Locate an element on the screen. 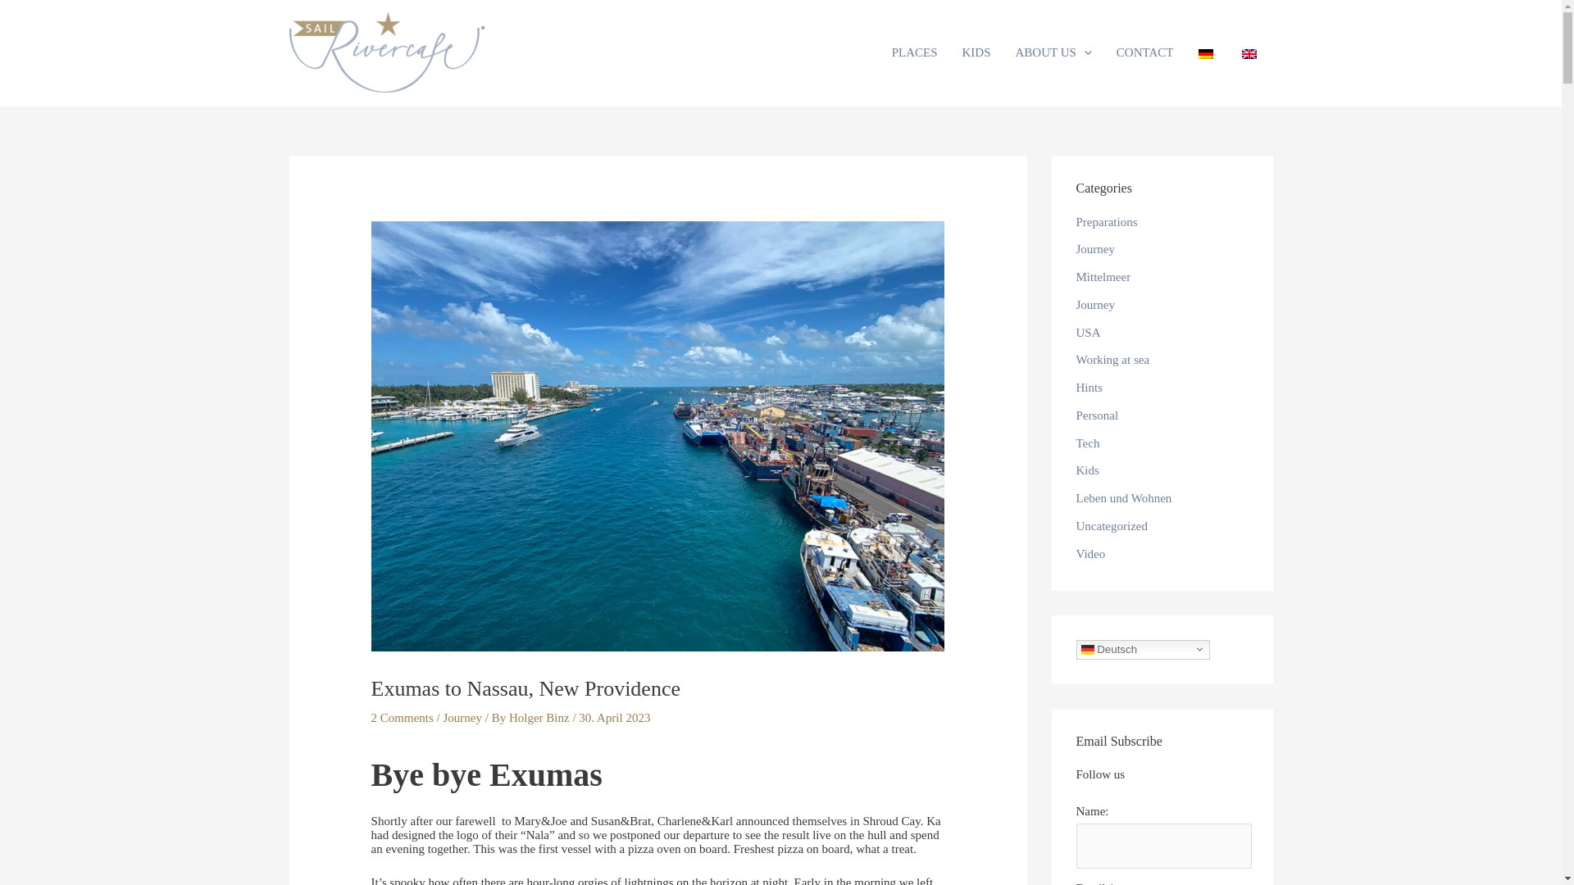 The image size is (1574, 885). View all posts by Holger Binz is located at coordinates (540, 718).